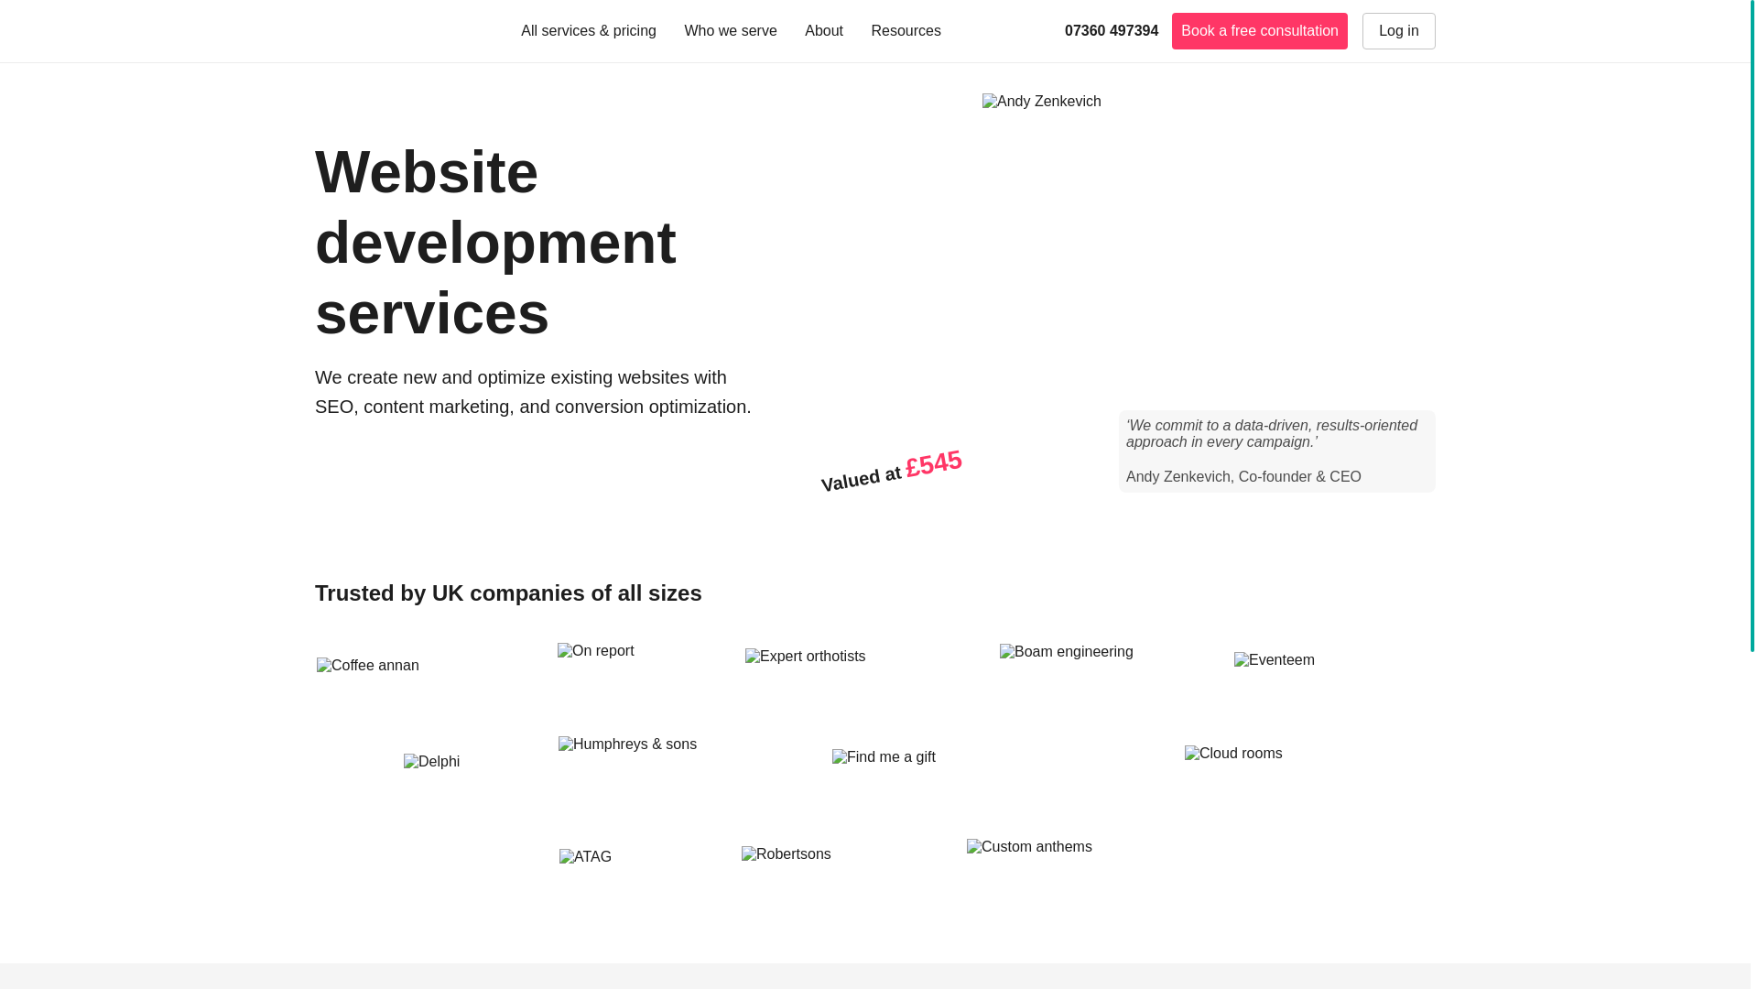 Image resolution: width=1758 pixels, height=989 pixels. Describe the element at coordinates (1042, 101) in the screenshot. I see `Andy Zenkevich` at that location.